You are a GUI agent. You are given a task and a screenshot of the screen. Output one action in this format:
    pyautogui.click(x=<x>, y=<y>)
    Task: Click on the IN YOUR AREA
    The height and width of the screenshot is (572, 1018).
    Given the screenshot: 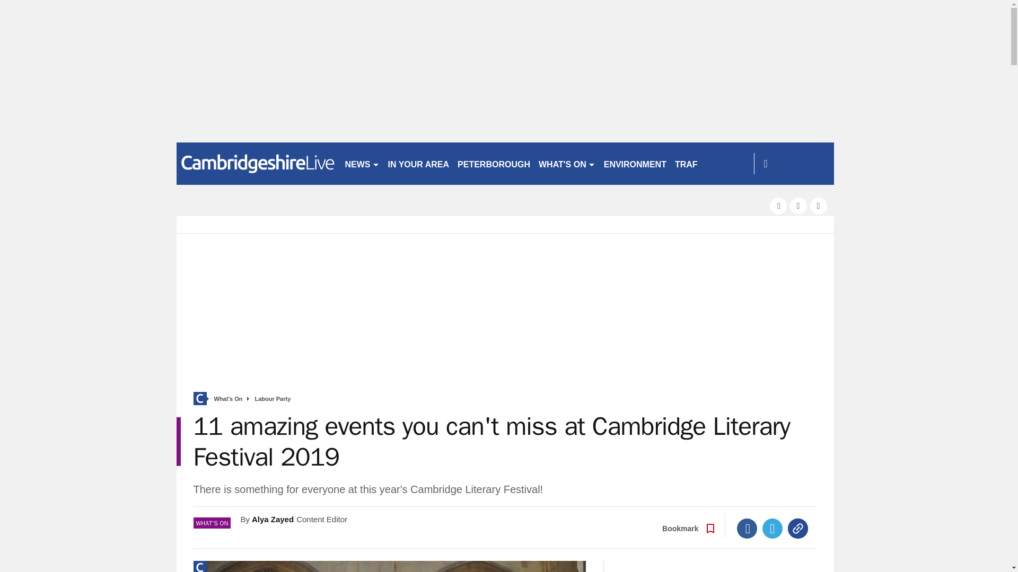 What is the action you would take?
    pyautogui.click(x=419, y=163)
    